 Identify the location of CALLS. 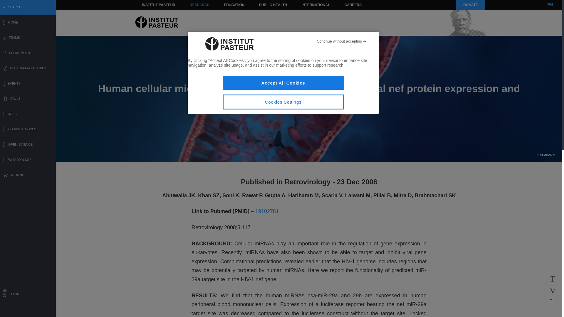
(28, 99).